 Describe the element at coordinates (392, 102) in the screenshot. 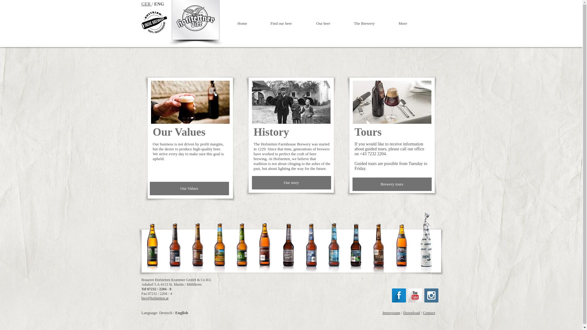

I see `Granitbock Gedeck` at that location.